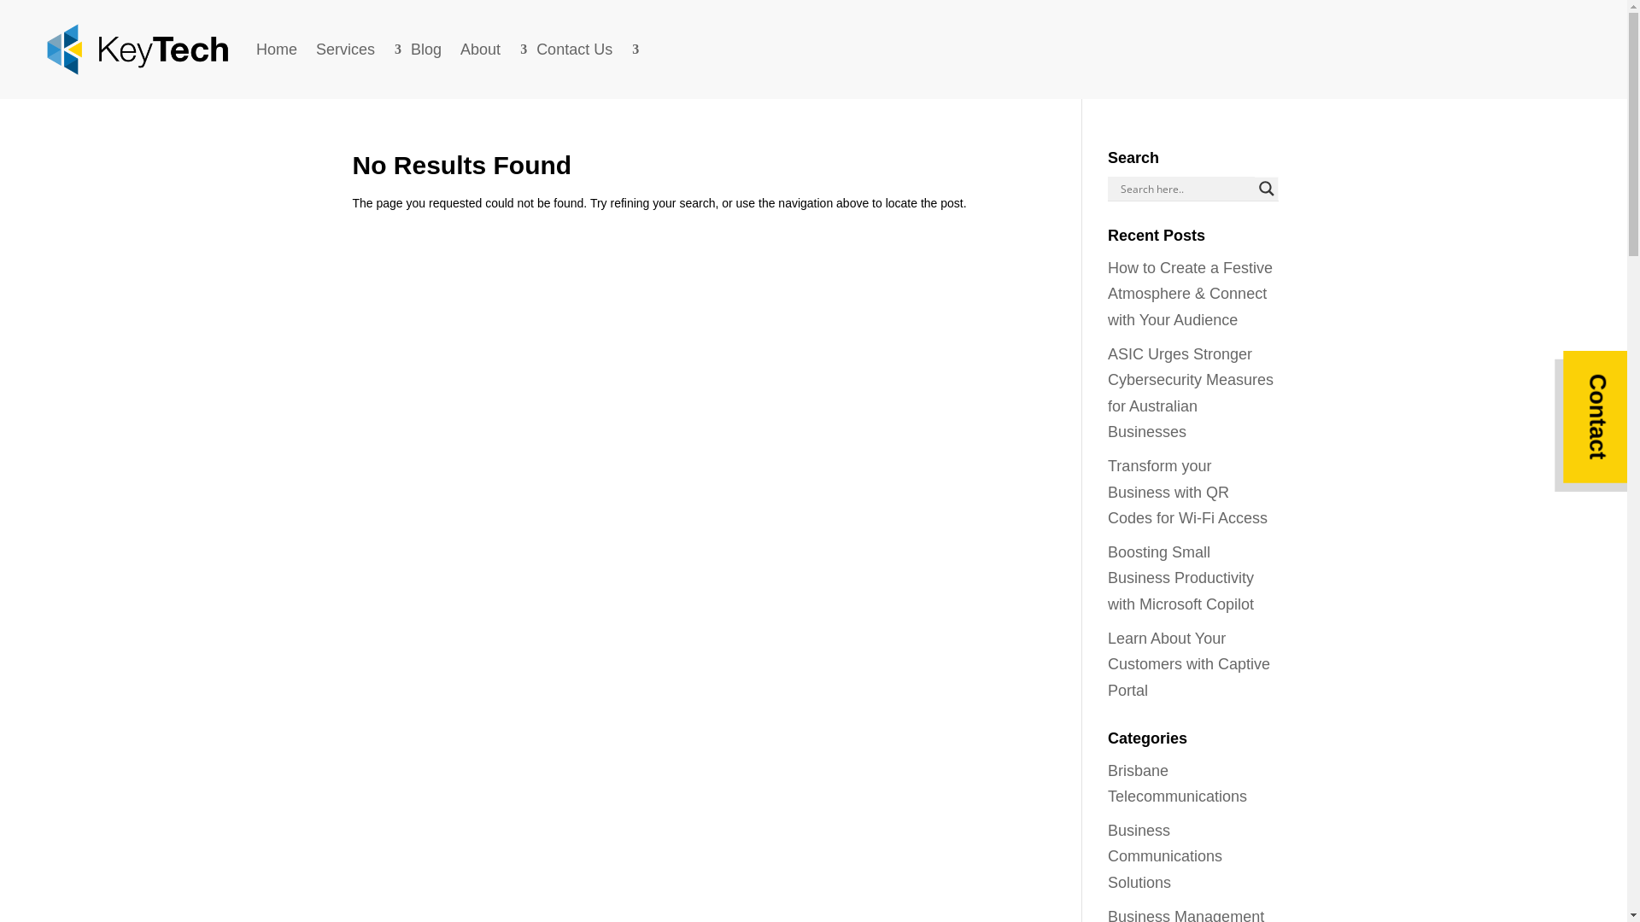  Describe the element at coordinates (489, 50) in the screenshot. I see `About` at that location.